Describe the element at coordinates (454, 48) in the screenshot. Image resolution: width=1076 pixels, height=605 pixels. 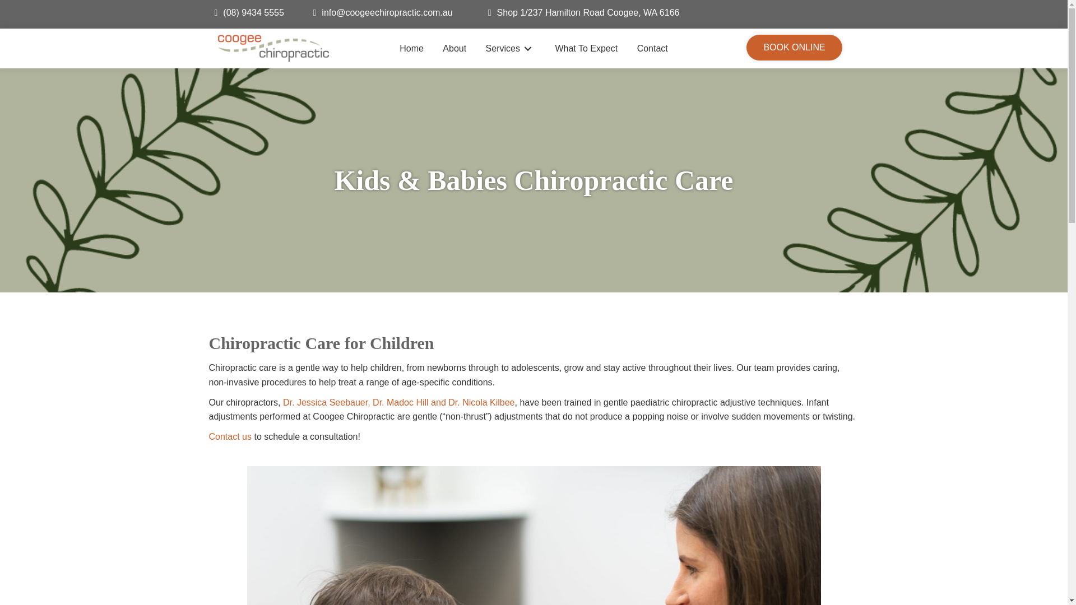
I see `About` at that location.